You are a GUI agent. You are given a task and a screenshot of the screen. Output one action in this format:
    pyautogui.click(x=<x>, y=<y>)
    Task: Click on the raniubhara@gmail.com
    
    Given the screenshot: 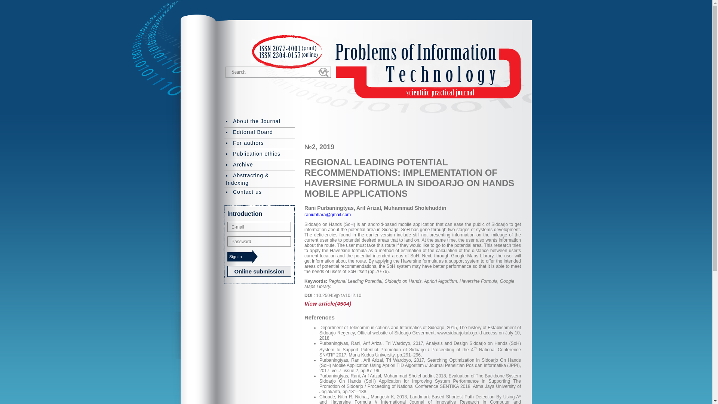 What is the action you would take?
    pyautogui.click(x=328, y=215)
    